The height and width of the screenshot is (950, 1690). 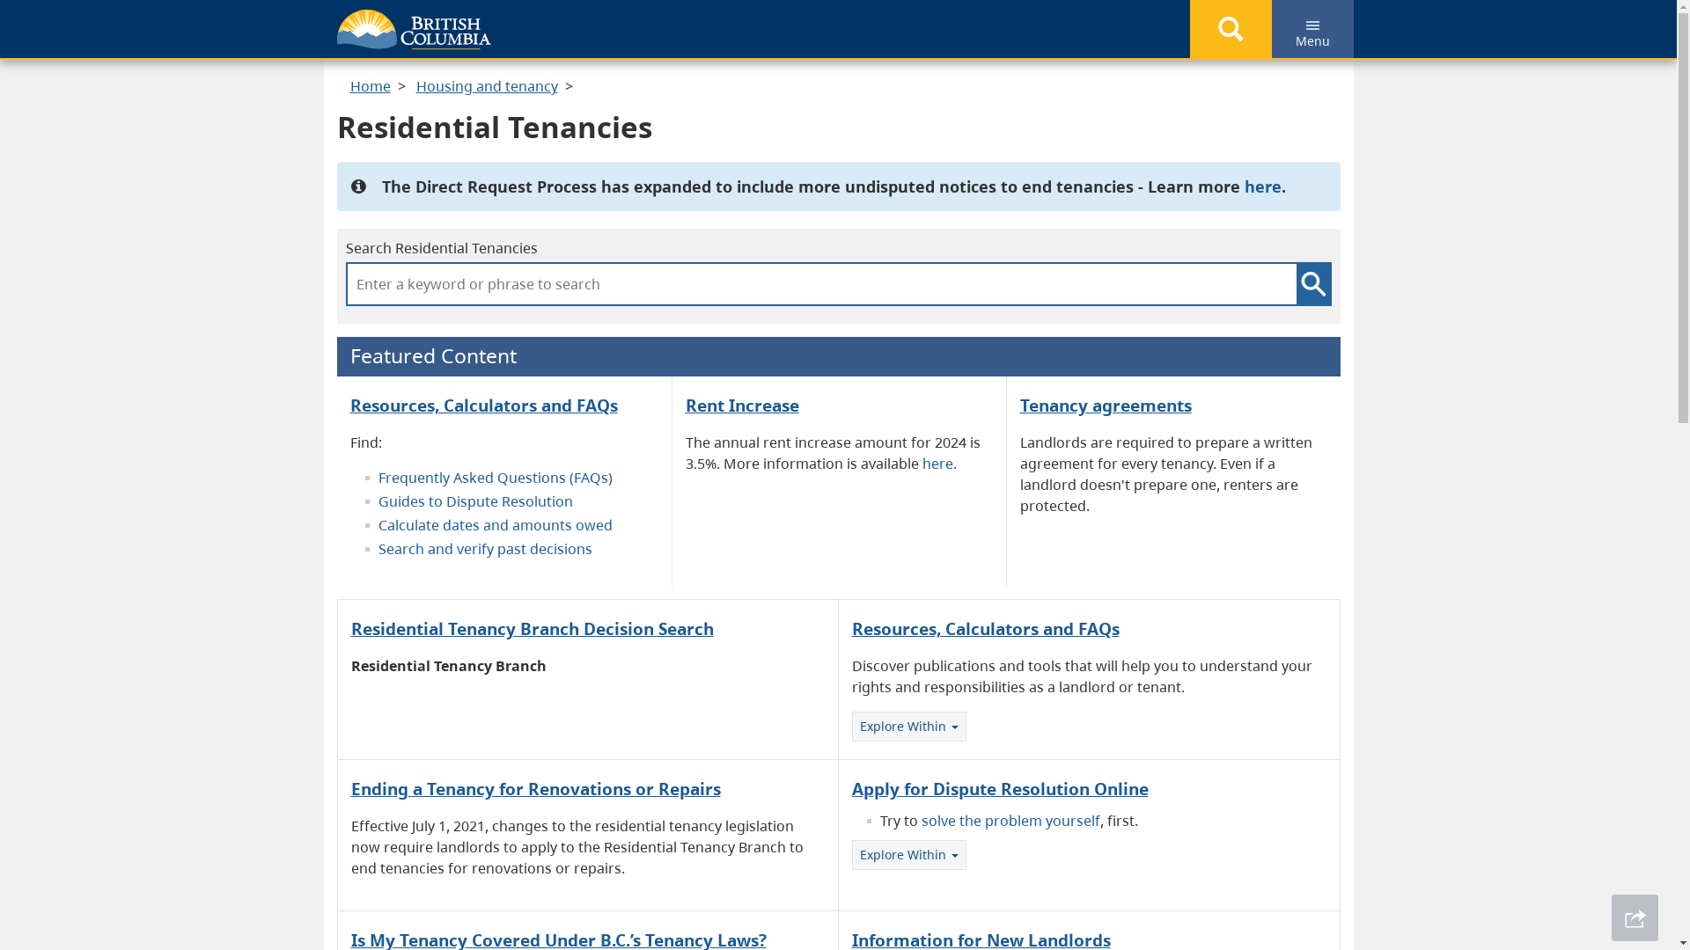 What do you see at coordinates (535, 788) in the screenshot?
I see `Ending a Tenancy for Renovations or Repairs` at bounding box center [535, 788].